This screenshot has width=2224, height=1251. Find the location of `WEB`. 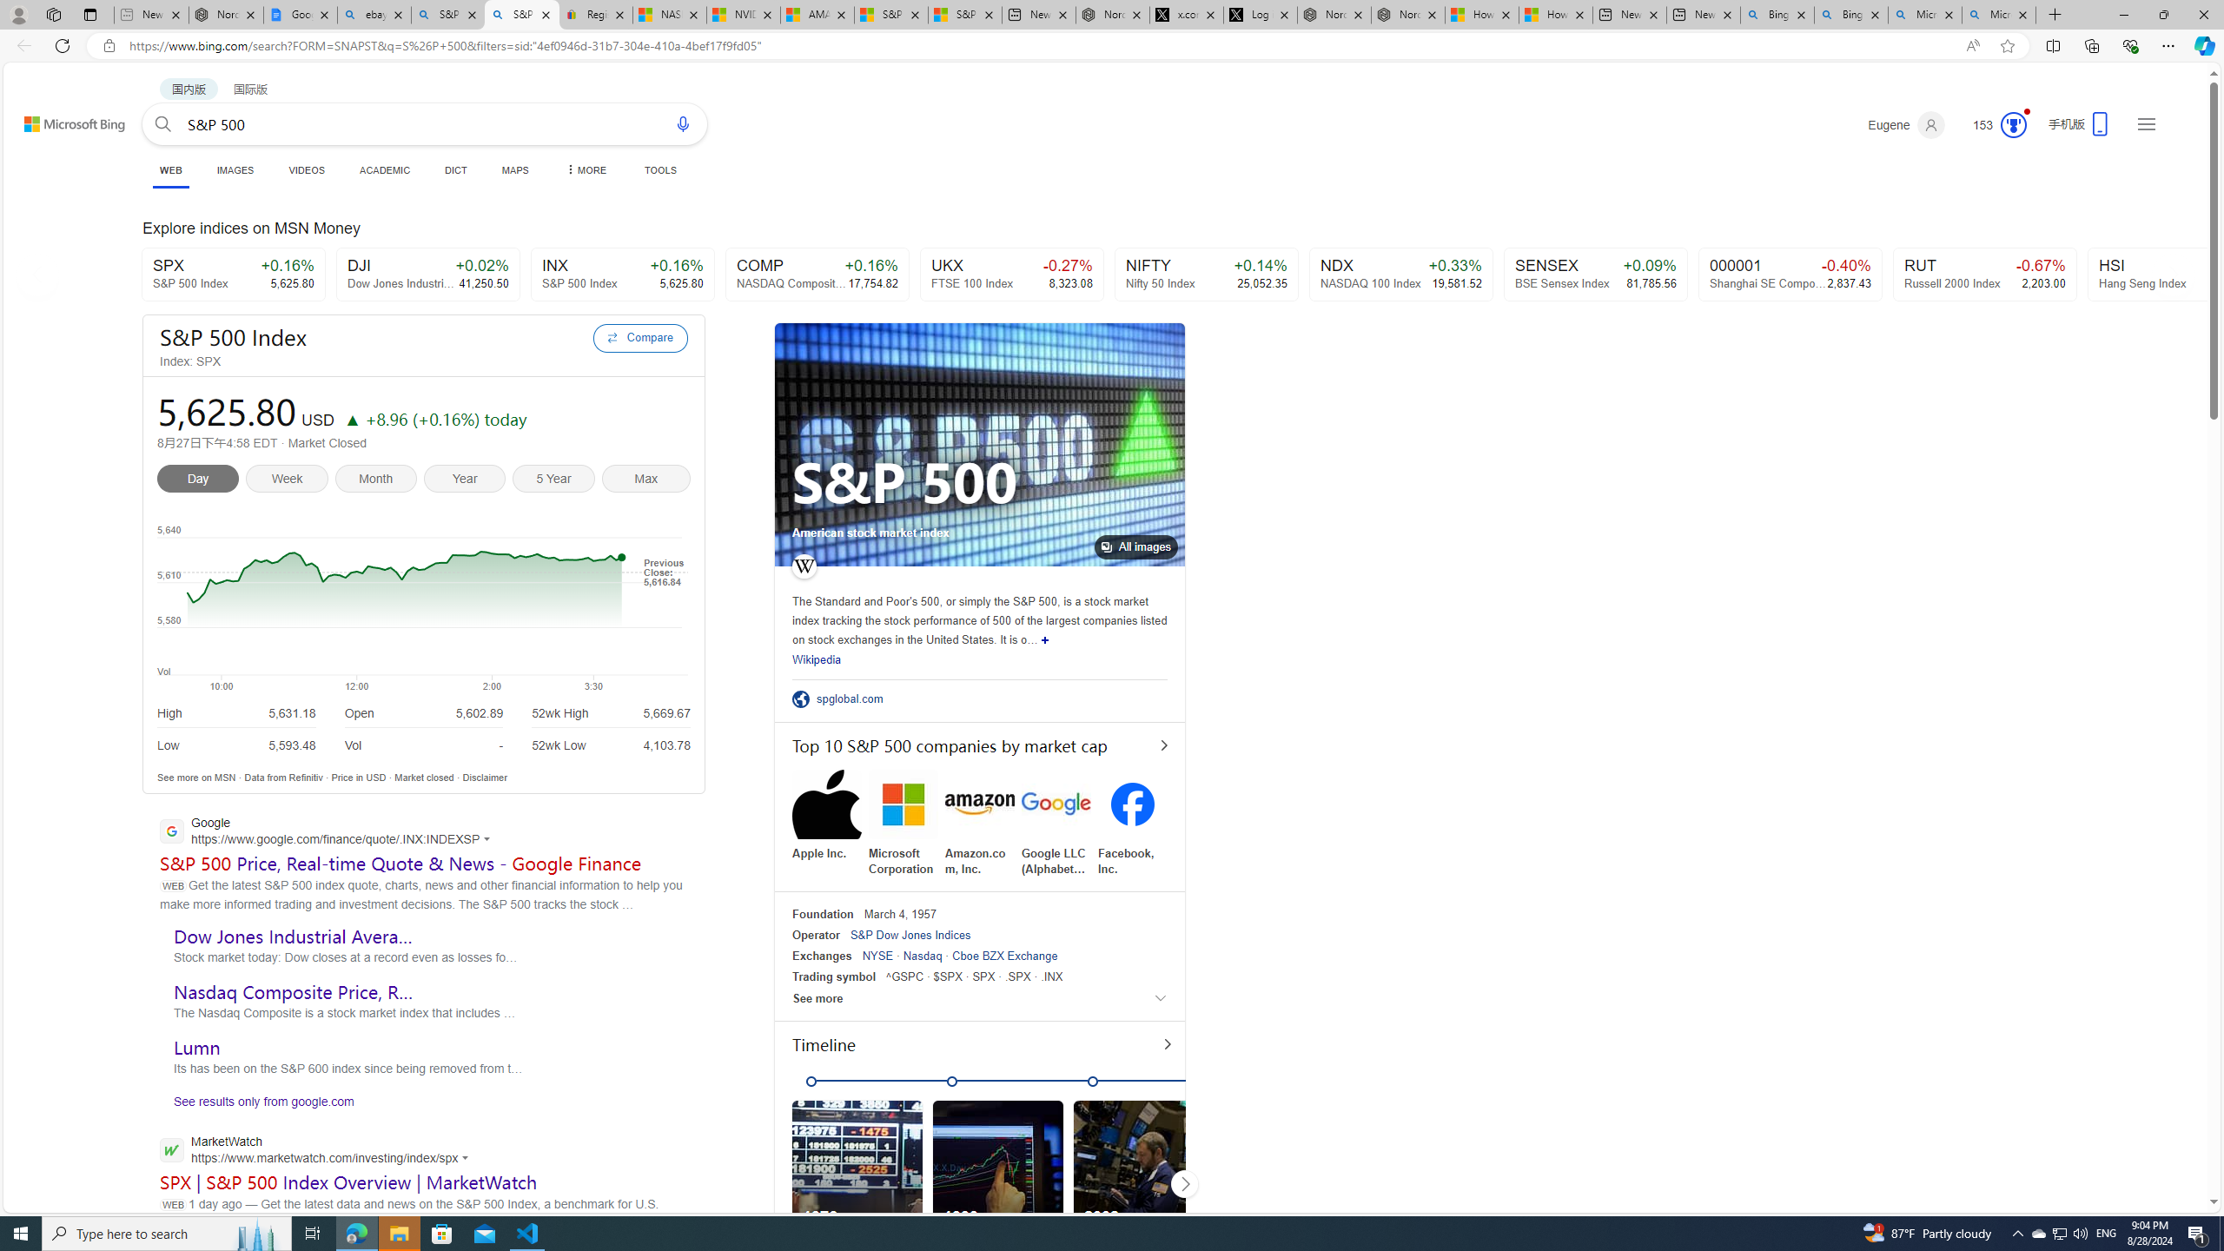

WEB is located at coordinates (170, 172).